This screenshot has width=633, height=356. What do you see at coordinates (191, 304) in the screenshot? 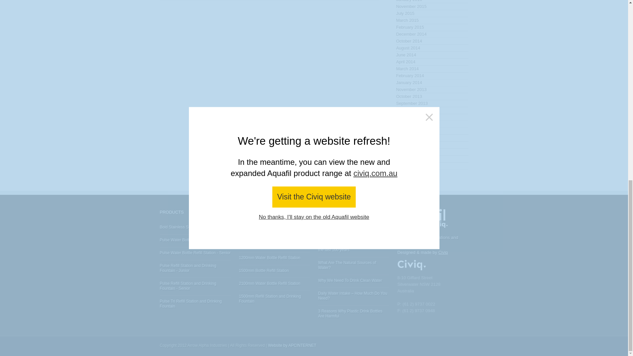
I see `Look Pulse Tri Refill Station and Drinking Fountain` at bounding box center [191, 304].